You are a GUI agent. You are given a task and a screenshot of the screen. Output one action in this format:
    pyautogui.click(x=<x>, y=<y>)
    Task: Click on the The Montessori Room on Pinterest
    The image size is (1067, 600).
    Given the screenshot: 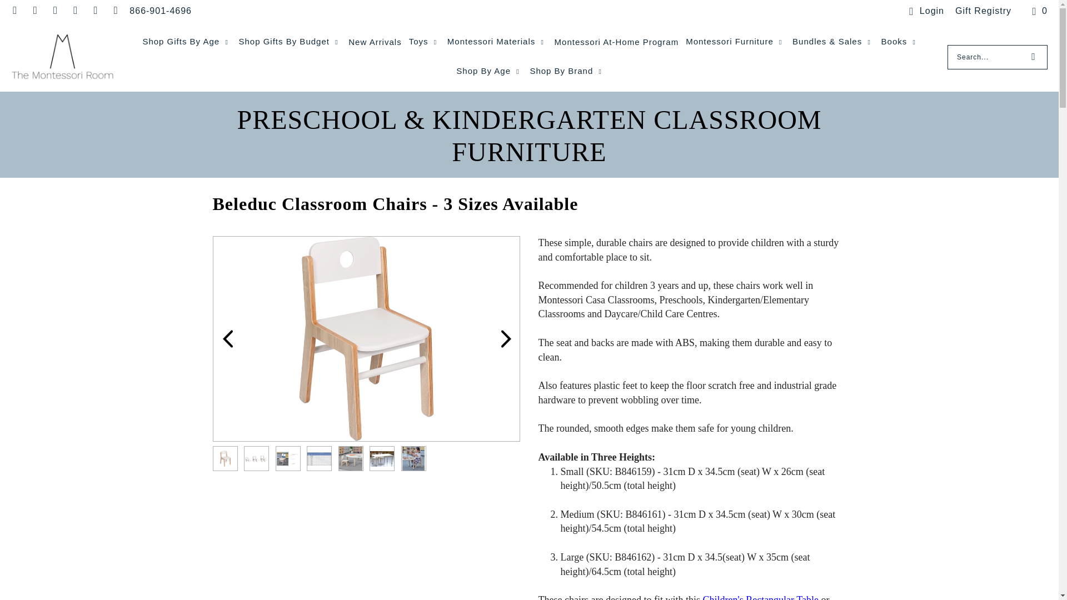 What is the action you would take?
    pyautogui.click(x=74, y=11)
    